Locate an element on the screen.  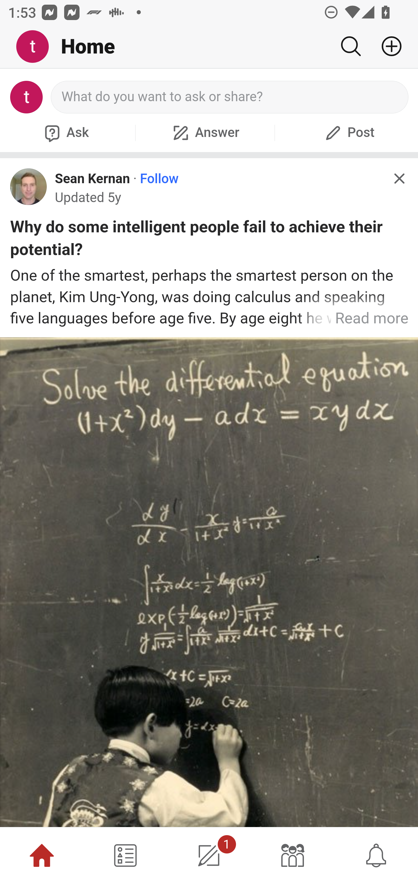
Search is located at coordinates (351, 46).